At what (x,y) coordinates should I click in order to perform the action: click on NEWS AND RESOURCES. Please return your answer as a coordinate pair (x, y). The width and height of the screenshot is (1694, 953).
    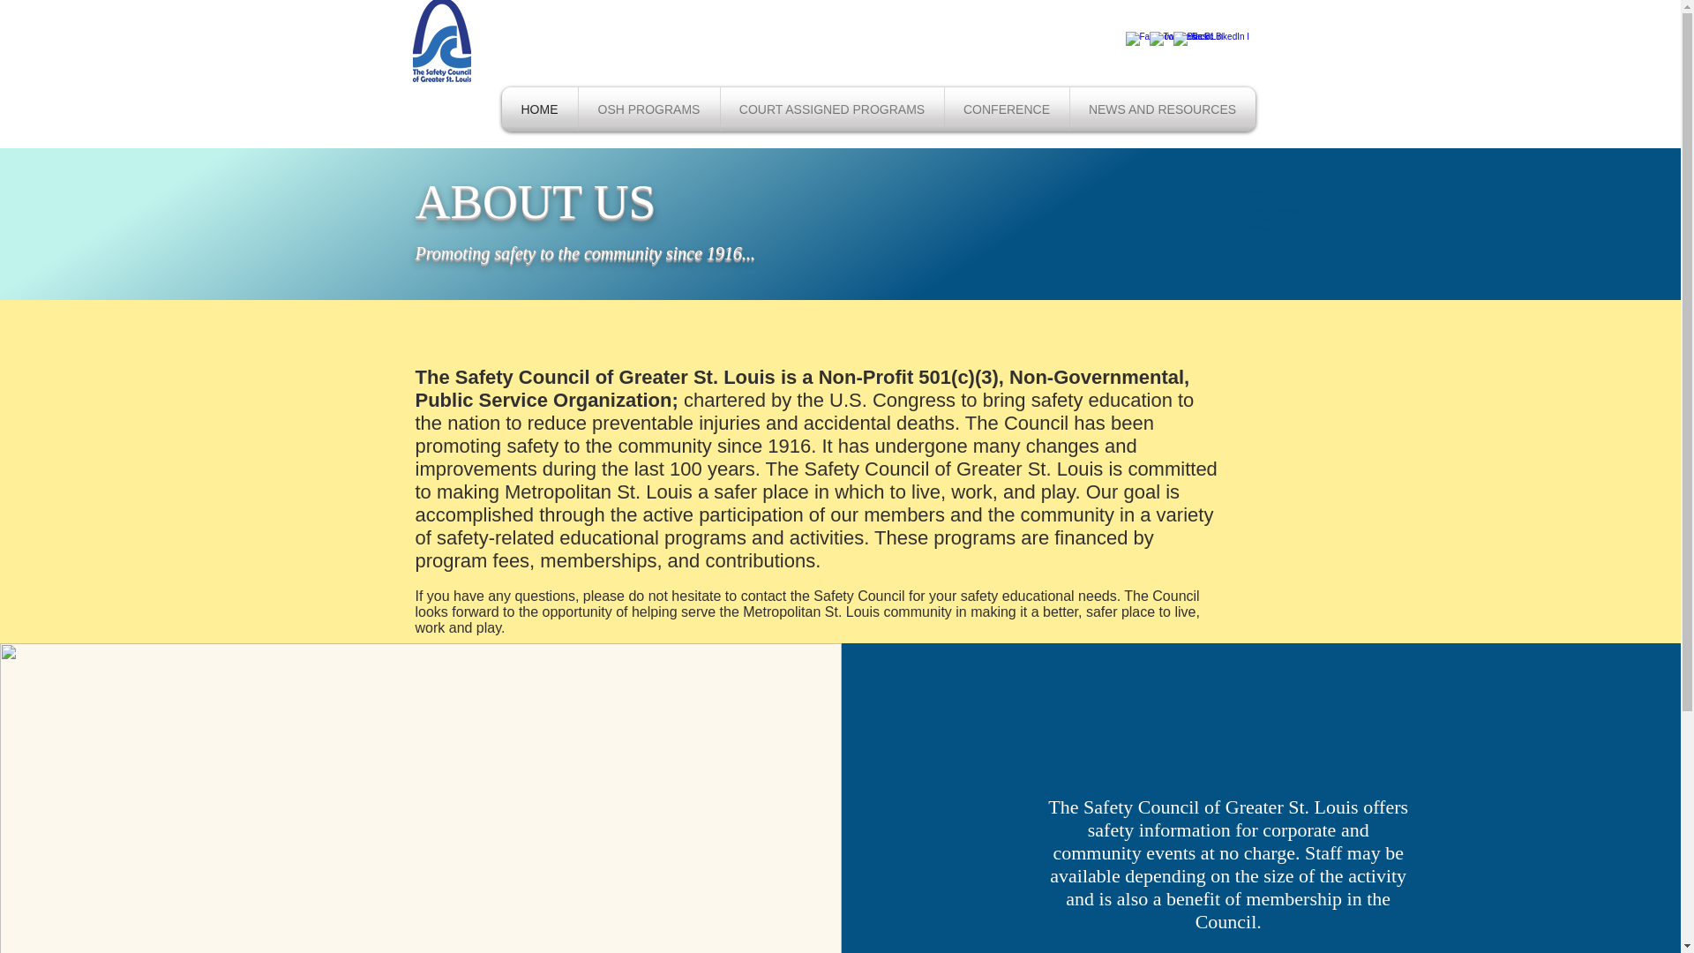
    Looking at the image, I should click on (1161, 109).